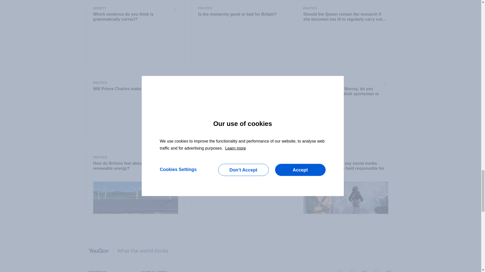 Image resolution: width=485 pixels, height=272 pixels. Describe the element at coordinates (132, 17) in the screenshot. I see `Which sentence do you think is grammatically correct?` at that location.